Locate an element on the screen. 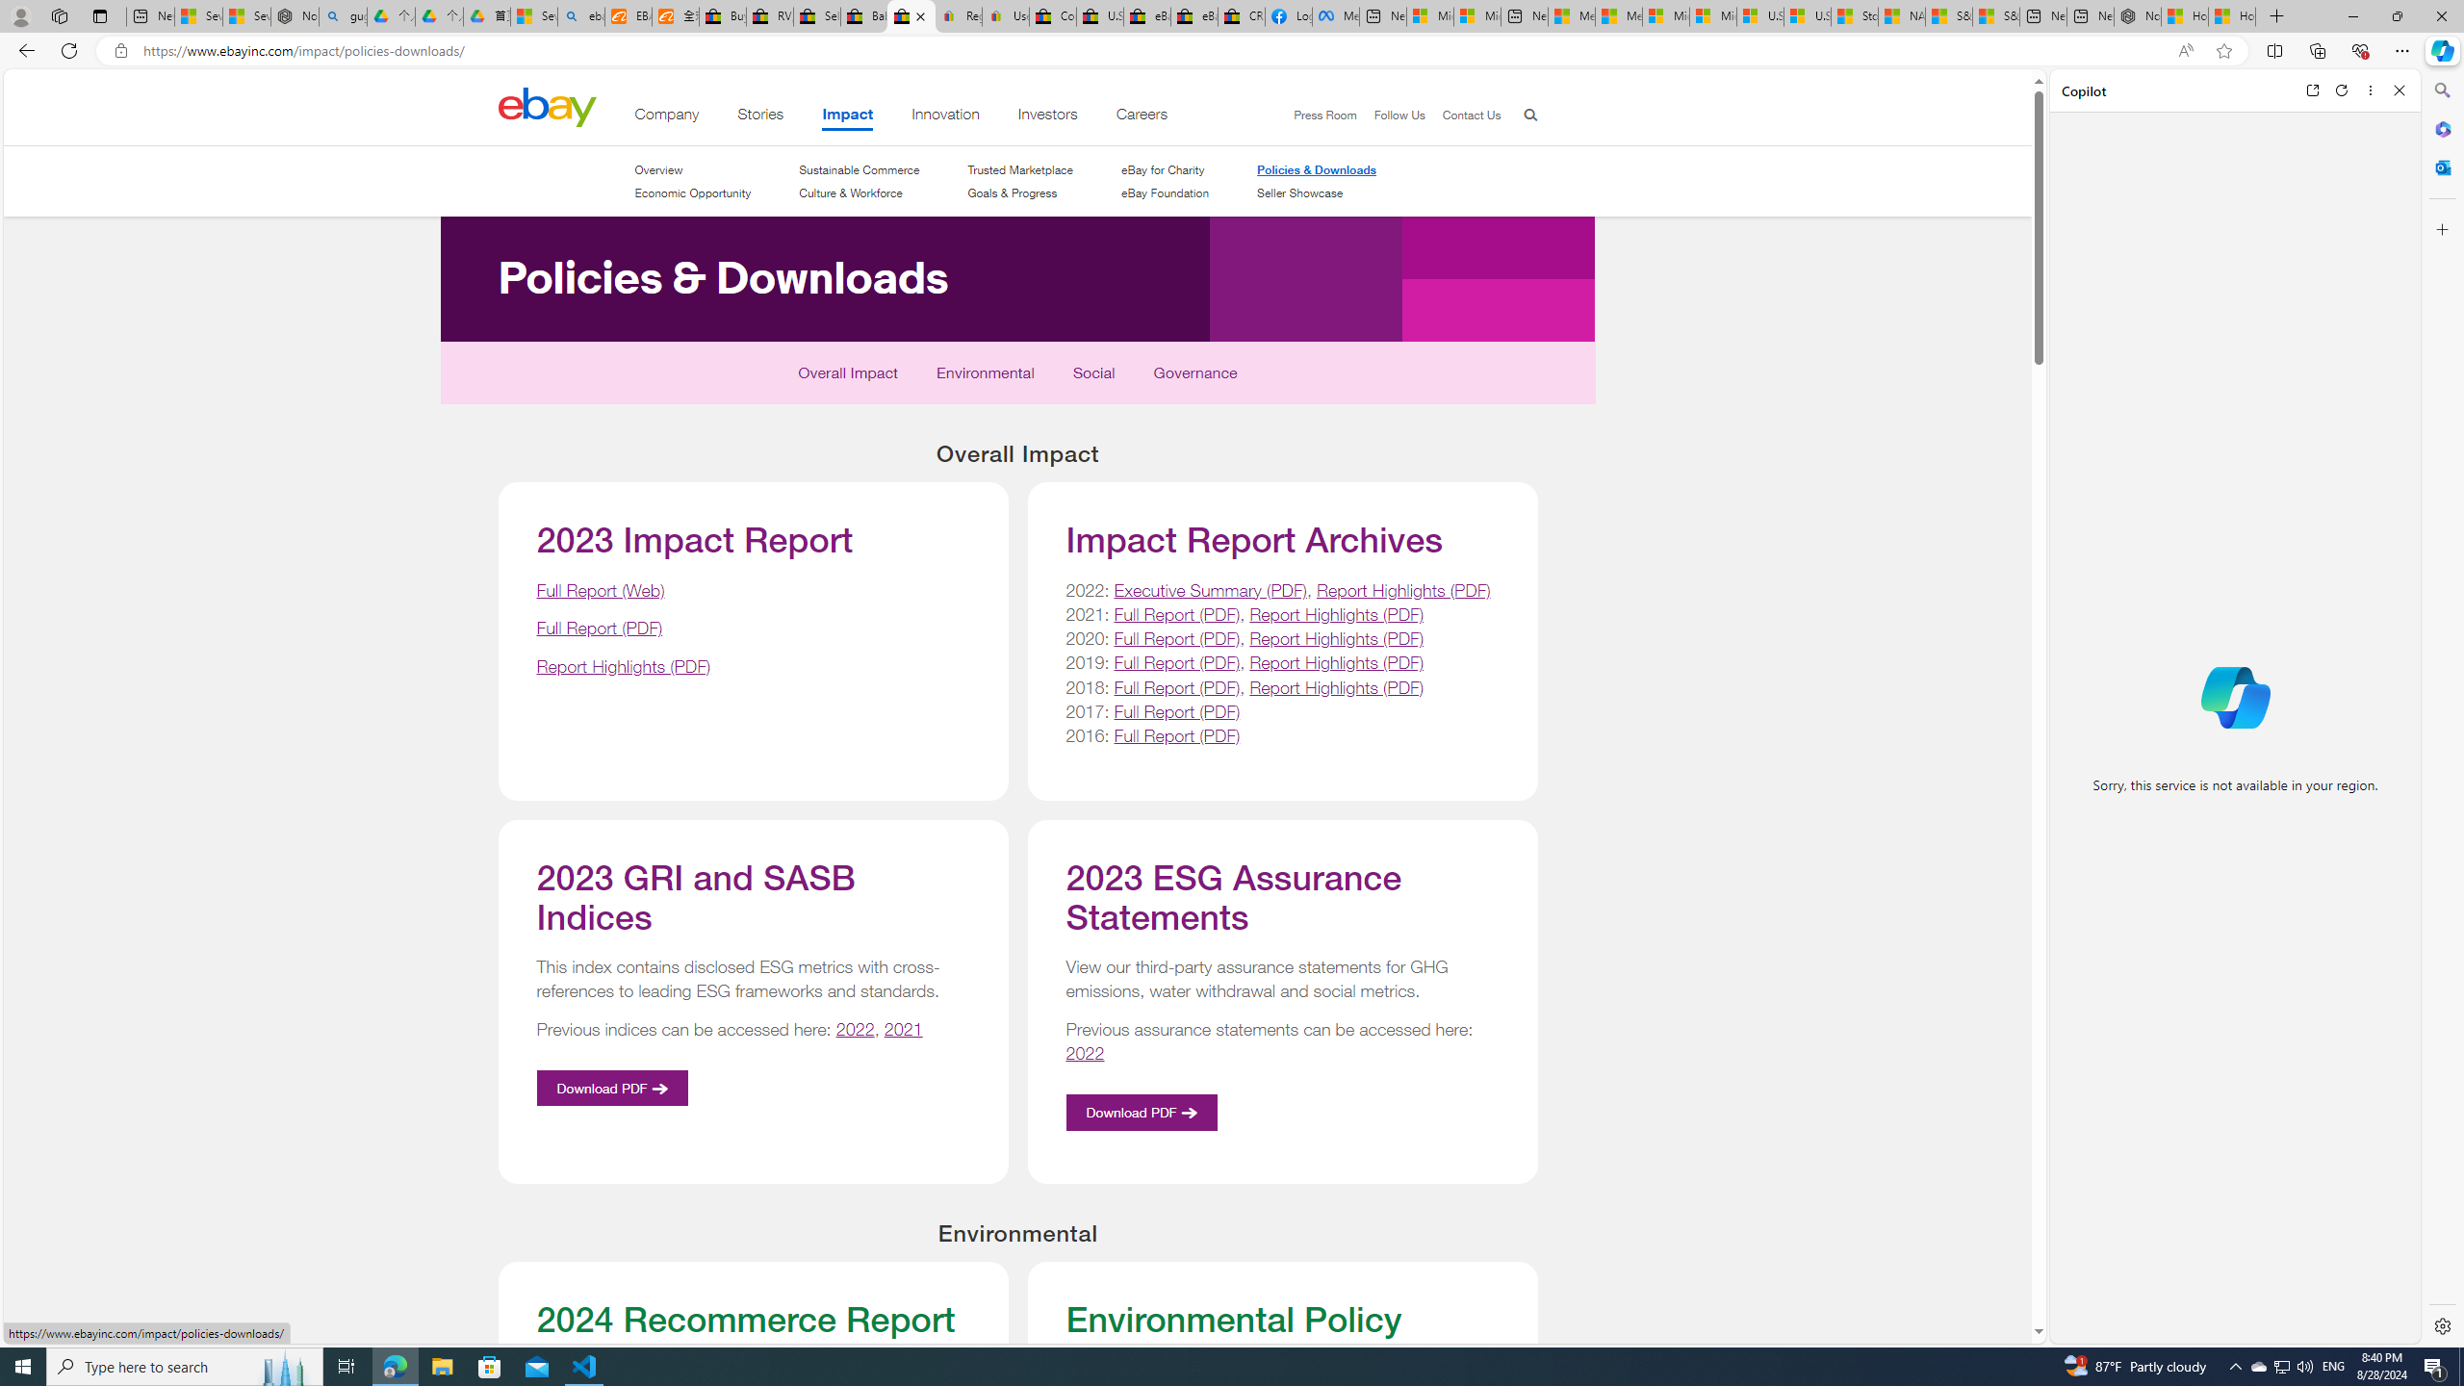 The height and width of the screenshot is (1386, 2464). Open link in new tab is located at coordinates (2312, 90).